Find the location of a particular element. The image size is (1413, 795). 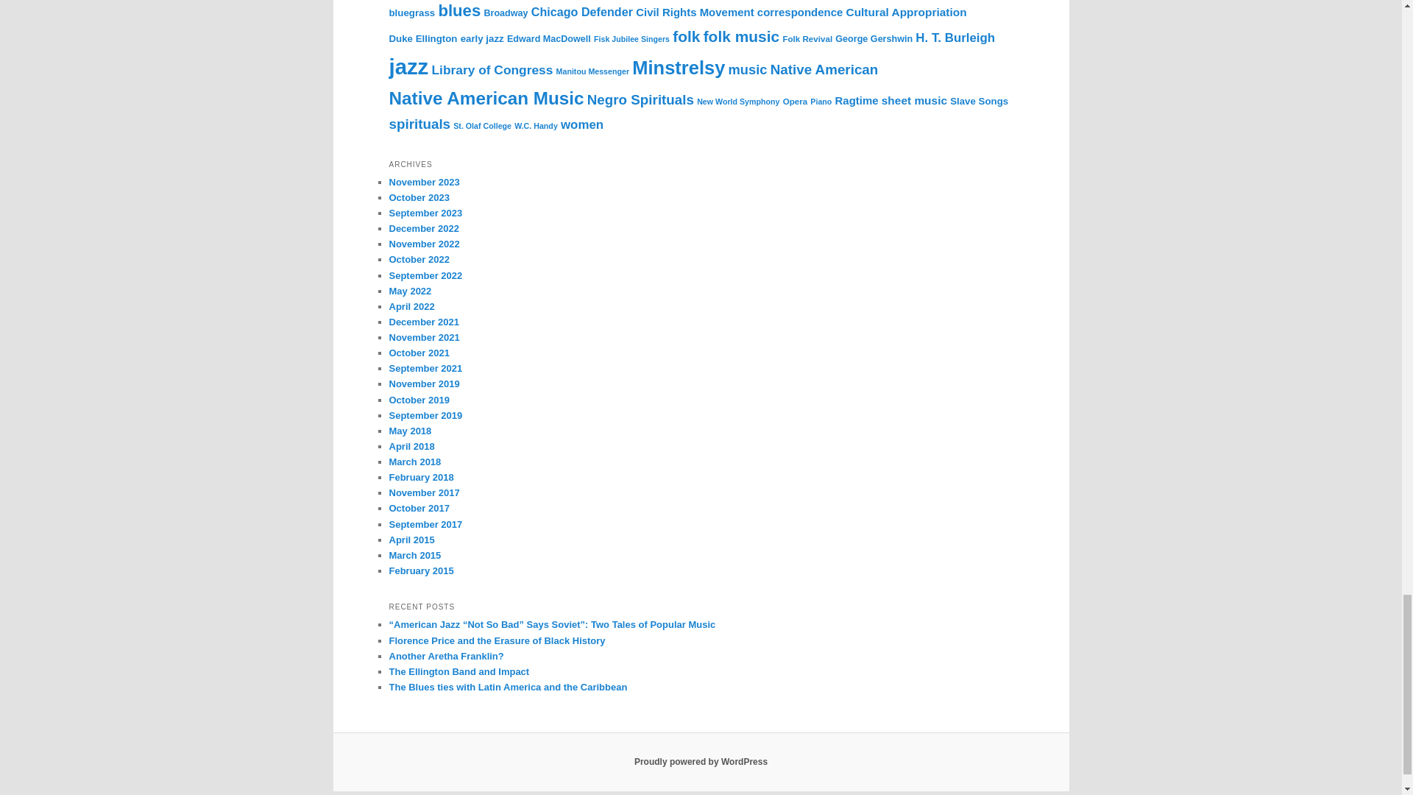

bluegrass is located at coordinates (412, 12).